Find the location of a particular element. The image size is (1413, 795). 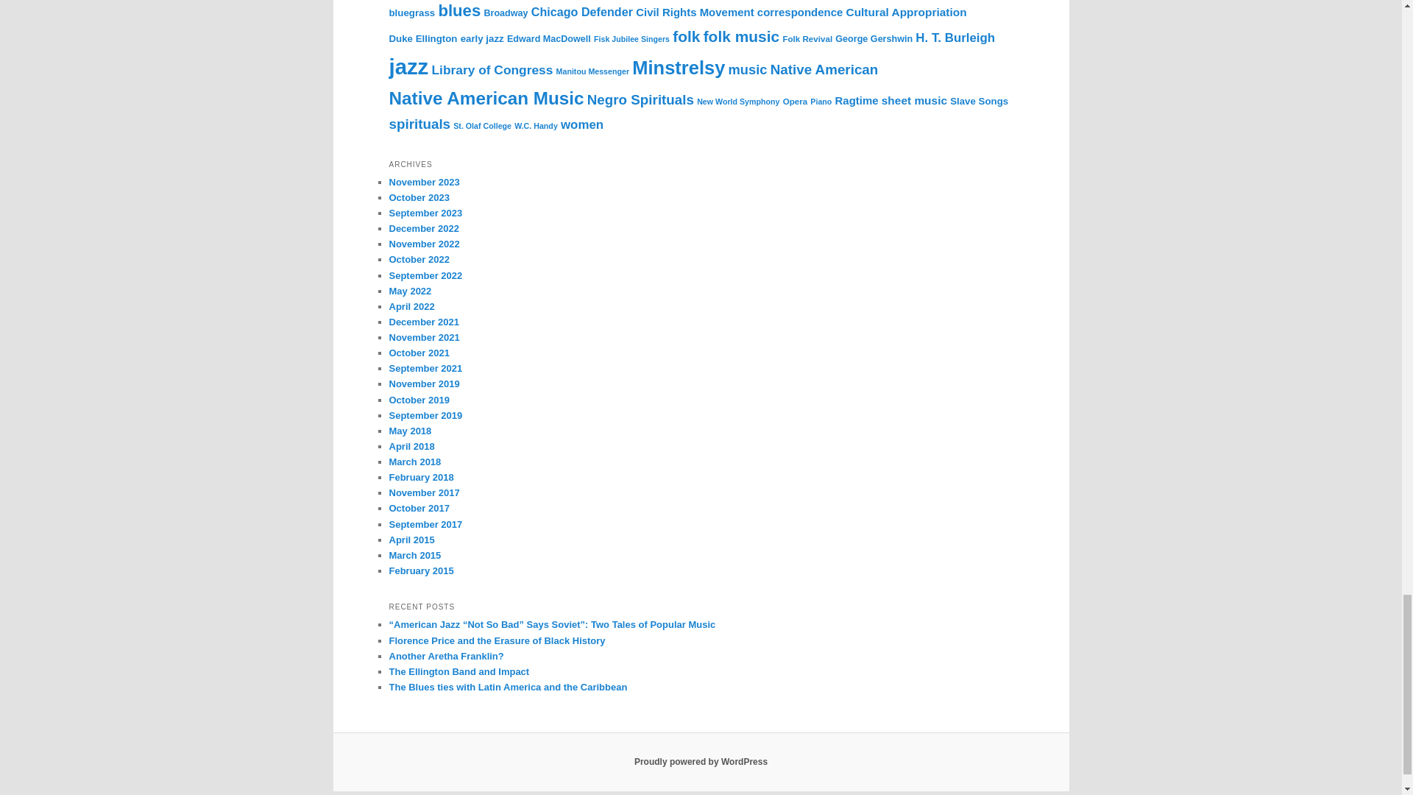

bluegrass is located at coordinates (412, 12).